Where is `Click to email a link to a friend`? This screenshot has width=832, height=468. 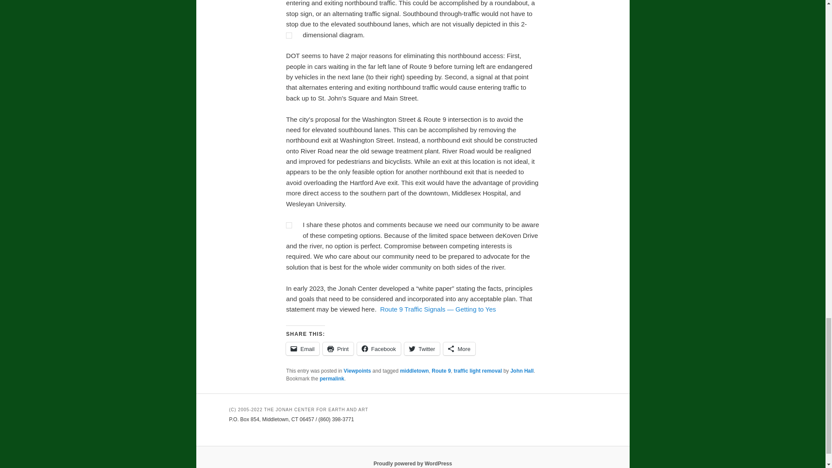
Click to email a link to a friend is located at coordinates (302, 348).